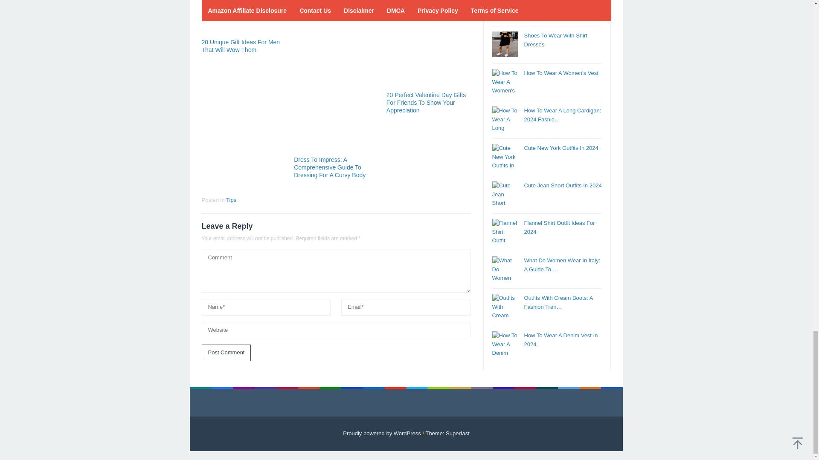 This screenshot has height=460, width=819. Describe the element at coordinates (382, 433) in the screenshot. I see `Proudly powered by WordPress` at that location.